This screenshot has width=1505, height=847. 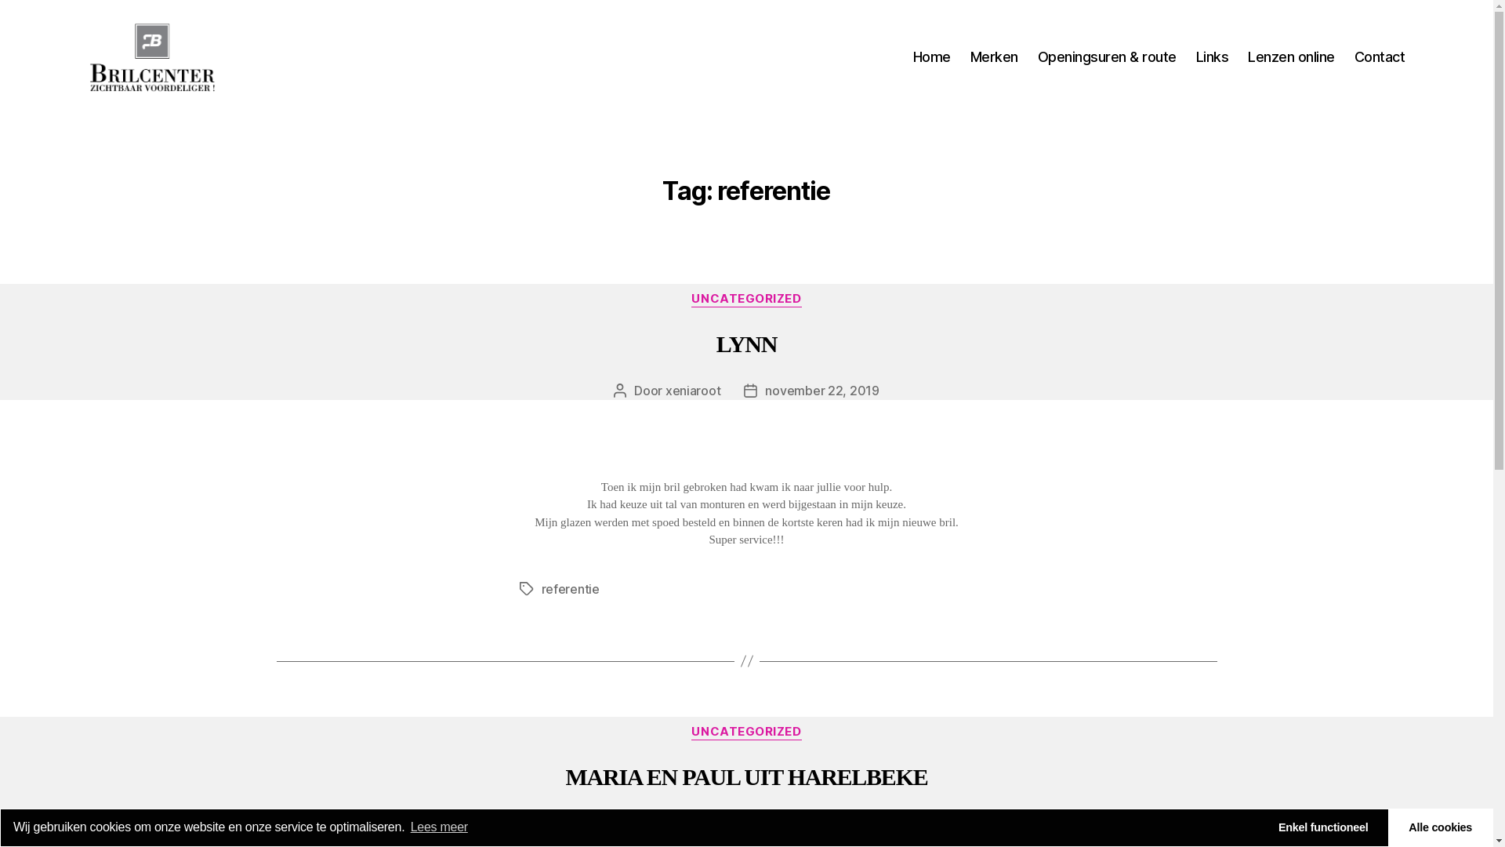 I want to click on november 22, 2019, so click(x=821, y=823).